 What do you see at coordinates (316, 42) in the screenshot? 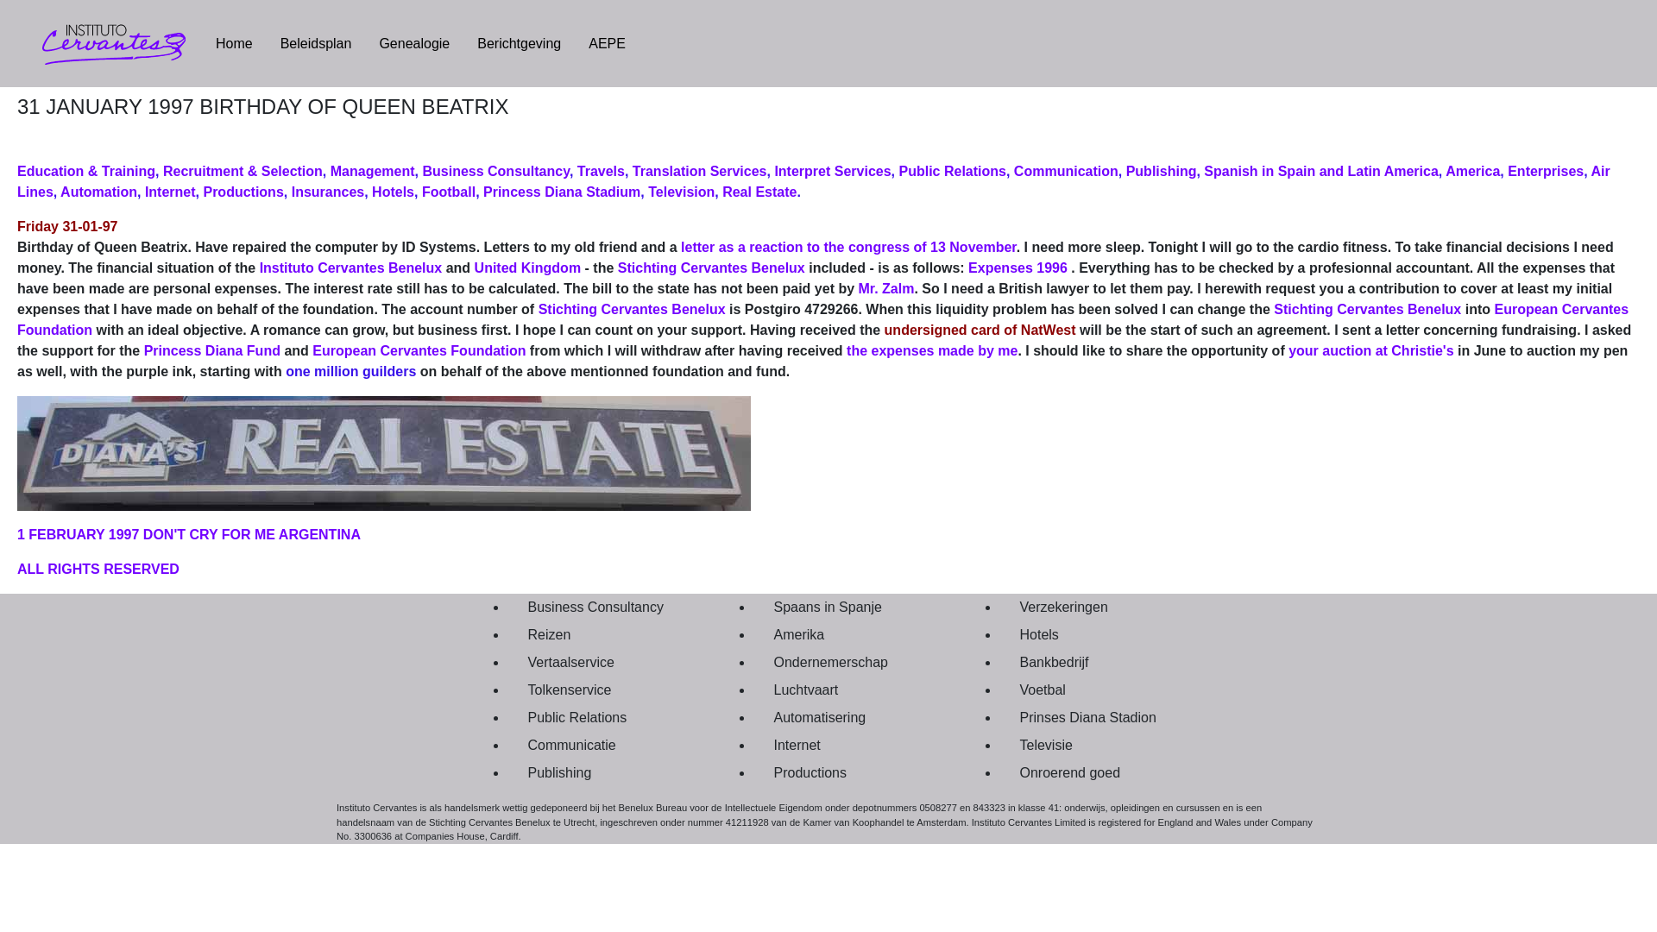
I see `Beleidsplan` at bounding box center [316, 42].